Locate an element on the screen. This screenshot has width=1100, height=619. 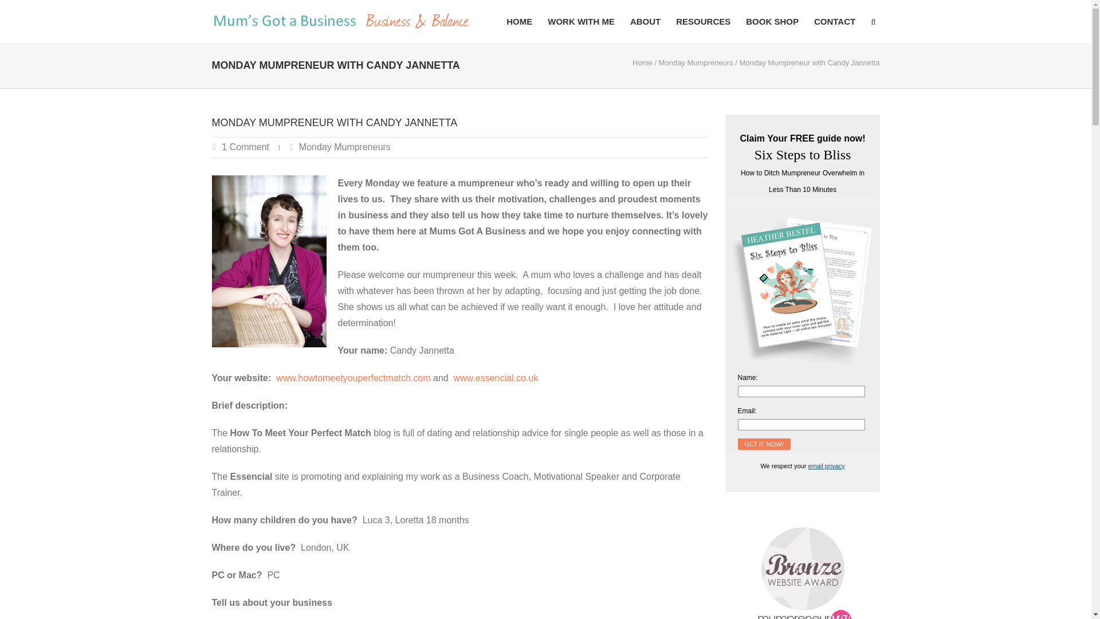
GET IT NOW! is located at coordinates (764, 444).